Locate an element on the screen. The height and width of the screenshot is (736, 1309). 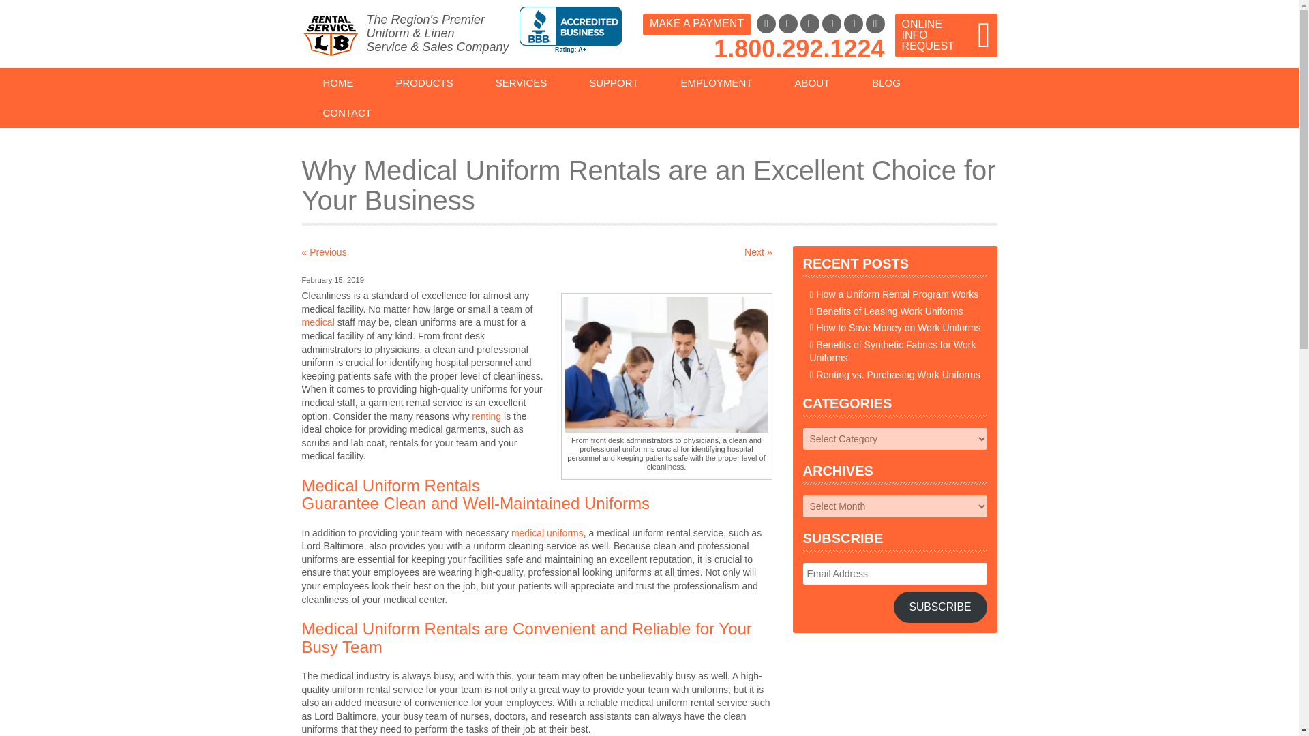
1.800.292.1224 is located at coordinates (799, 48).